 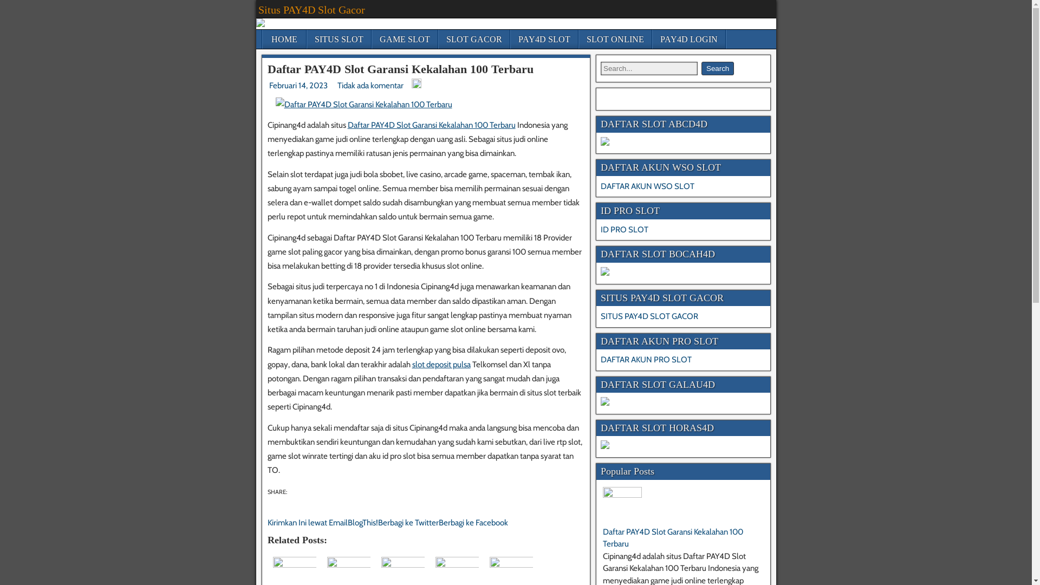 I want to click on slot deposit pulsa, so click(x=441, y=365).